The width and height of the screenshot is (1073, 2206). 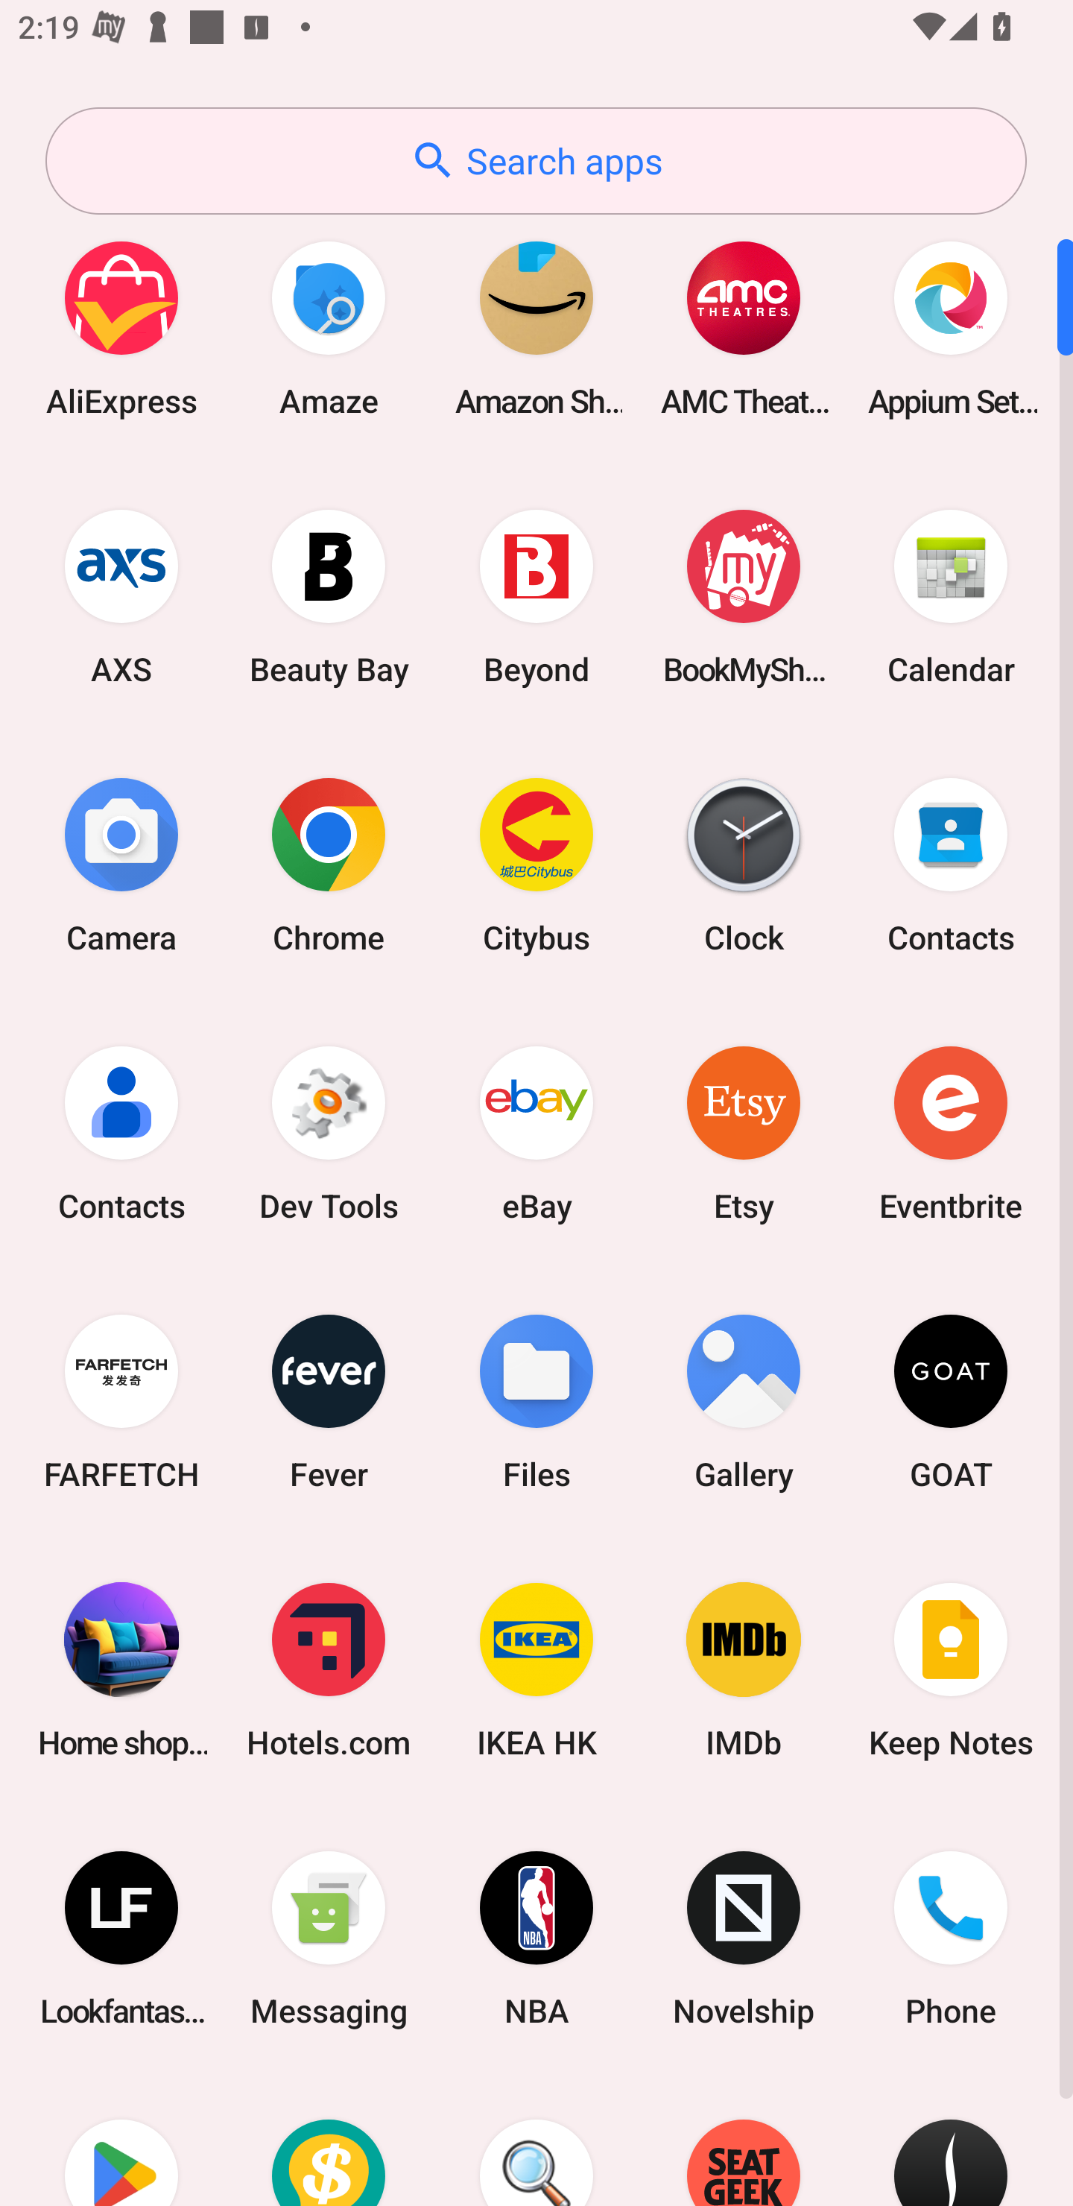 I want to click on eBay, so click(x=536, y=1133).